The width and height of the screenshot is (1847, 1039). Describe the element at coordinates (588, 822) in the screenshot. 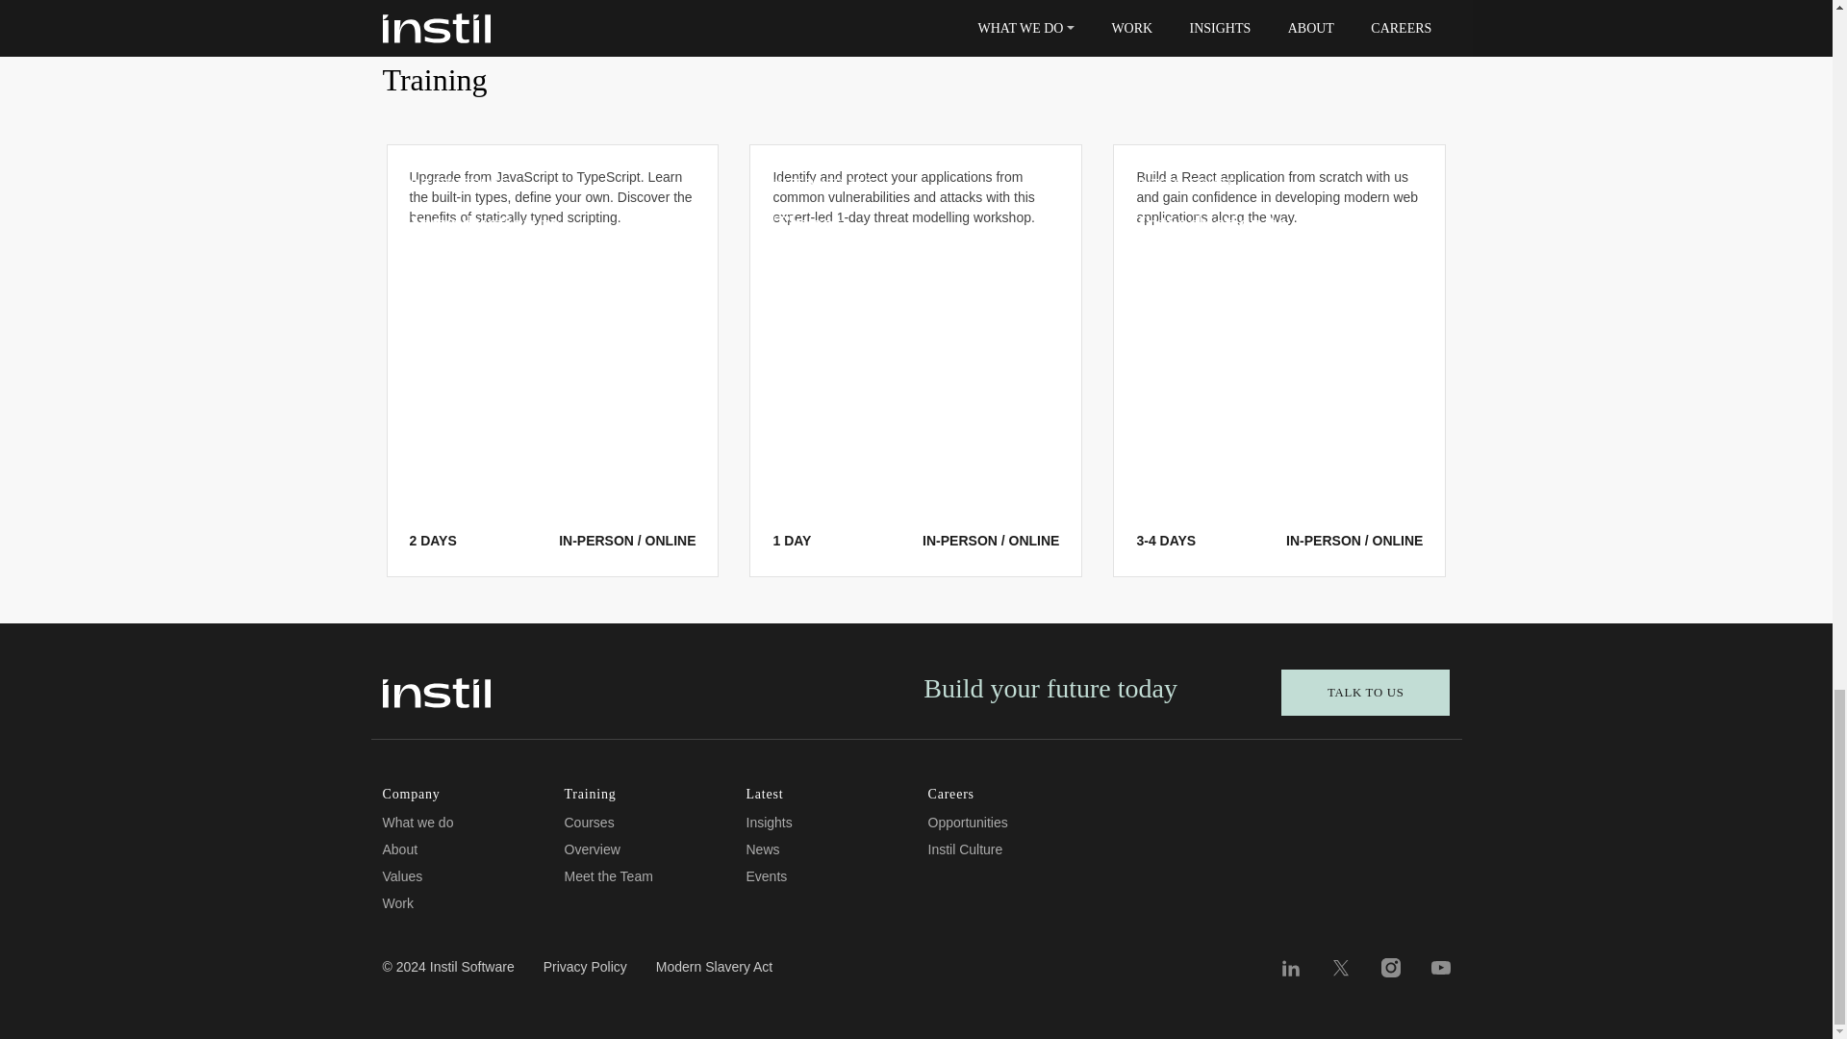

I see `Courses` at that location.